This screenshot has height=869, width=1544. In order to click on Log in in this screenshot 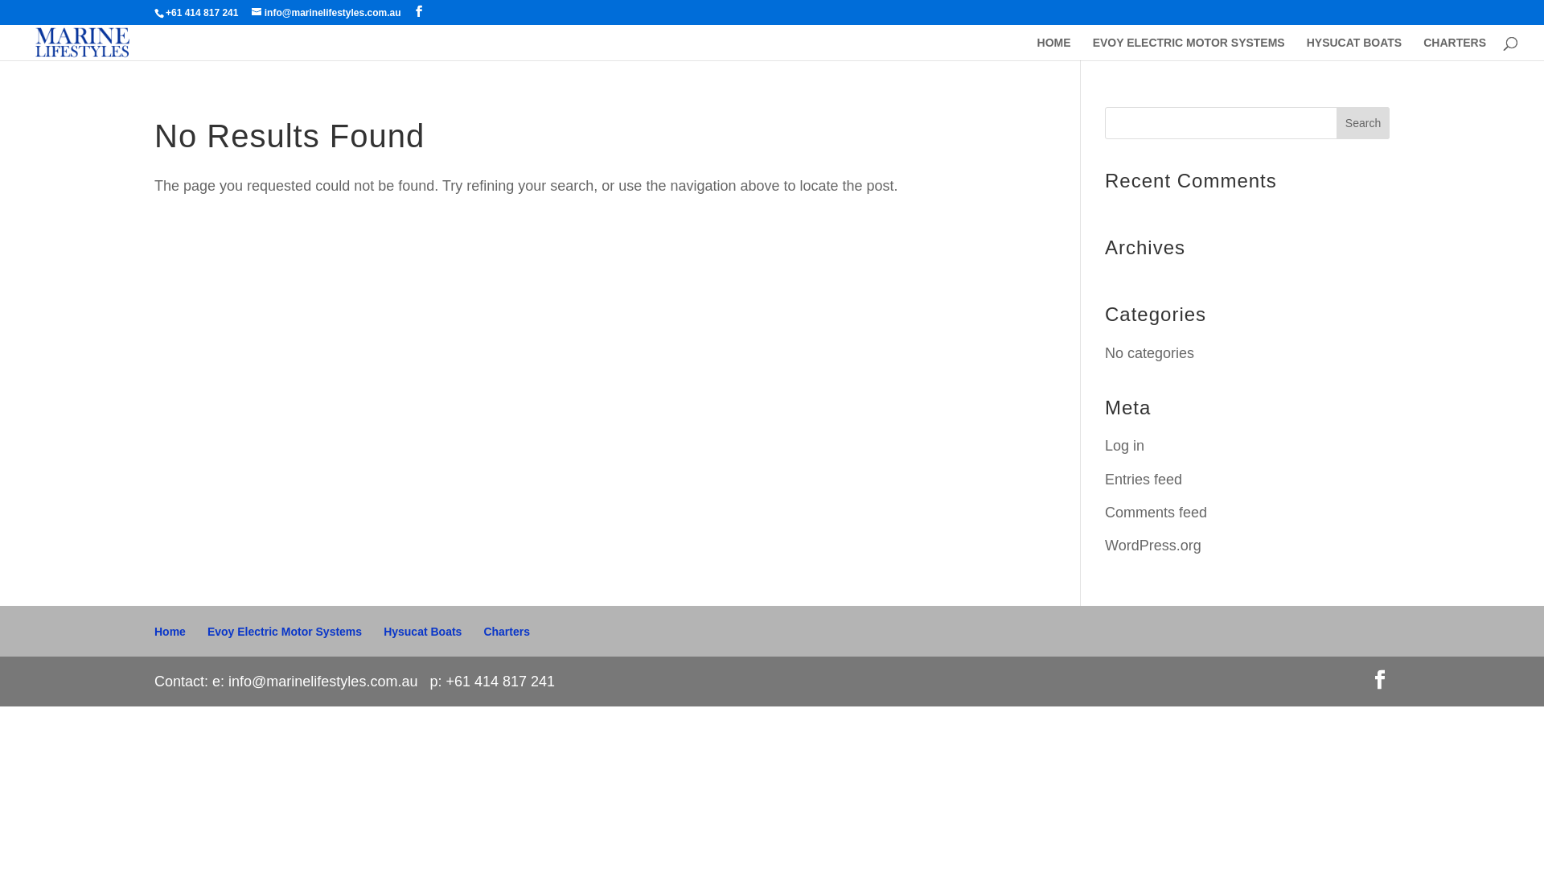, I will do `click(1124, 446)`.